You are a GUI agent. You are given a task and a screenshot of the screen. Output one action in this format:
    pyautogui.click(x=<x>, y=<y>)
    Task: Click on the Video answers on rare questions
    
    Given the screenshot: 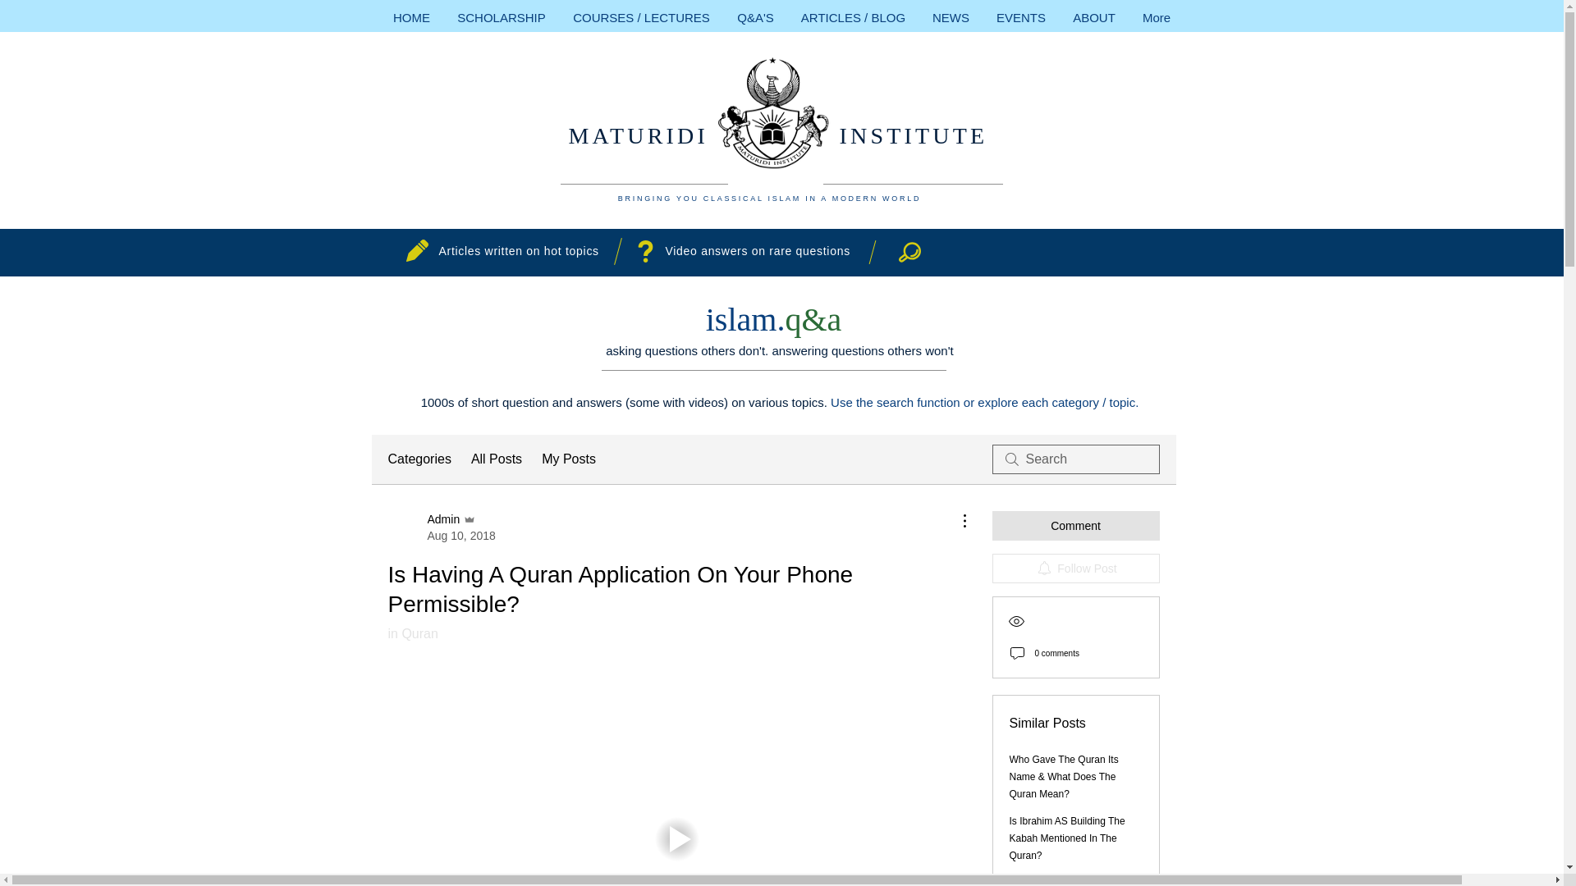 What is the action you would take?
    pyautogui.click(x=757, y=251)
    